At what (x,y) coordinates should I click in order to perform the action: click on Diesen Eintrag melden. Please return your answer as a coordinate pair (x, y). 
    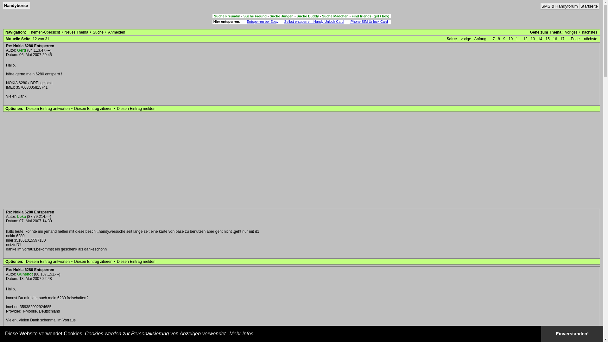
    Looking at the image, I should click on (136, 332).